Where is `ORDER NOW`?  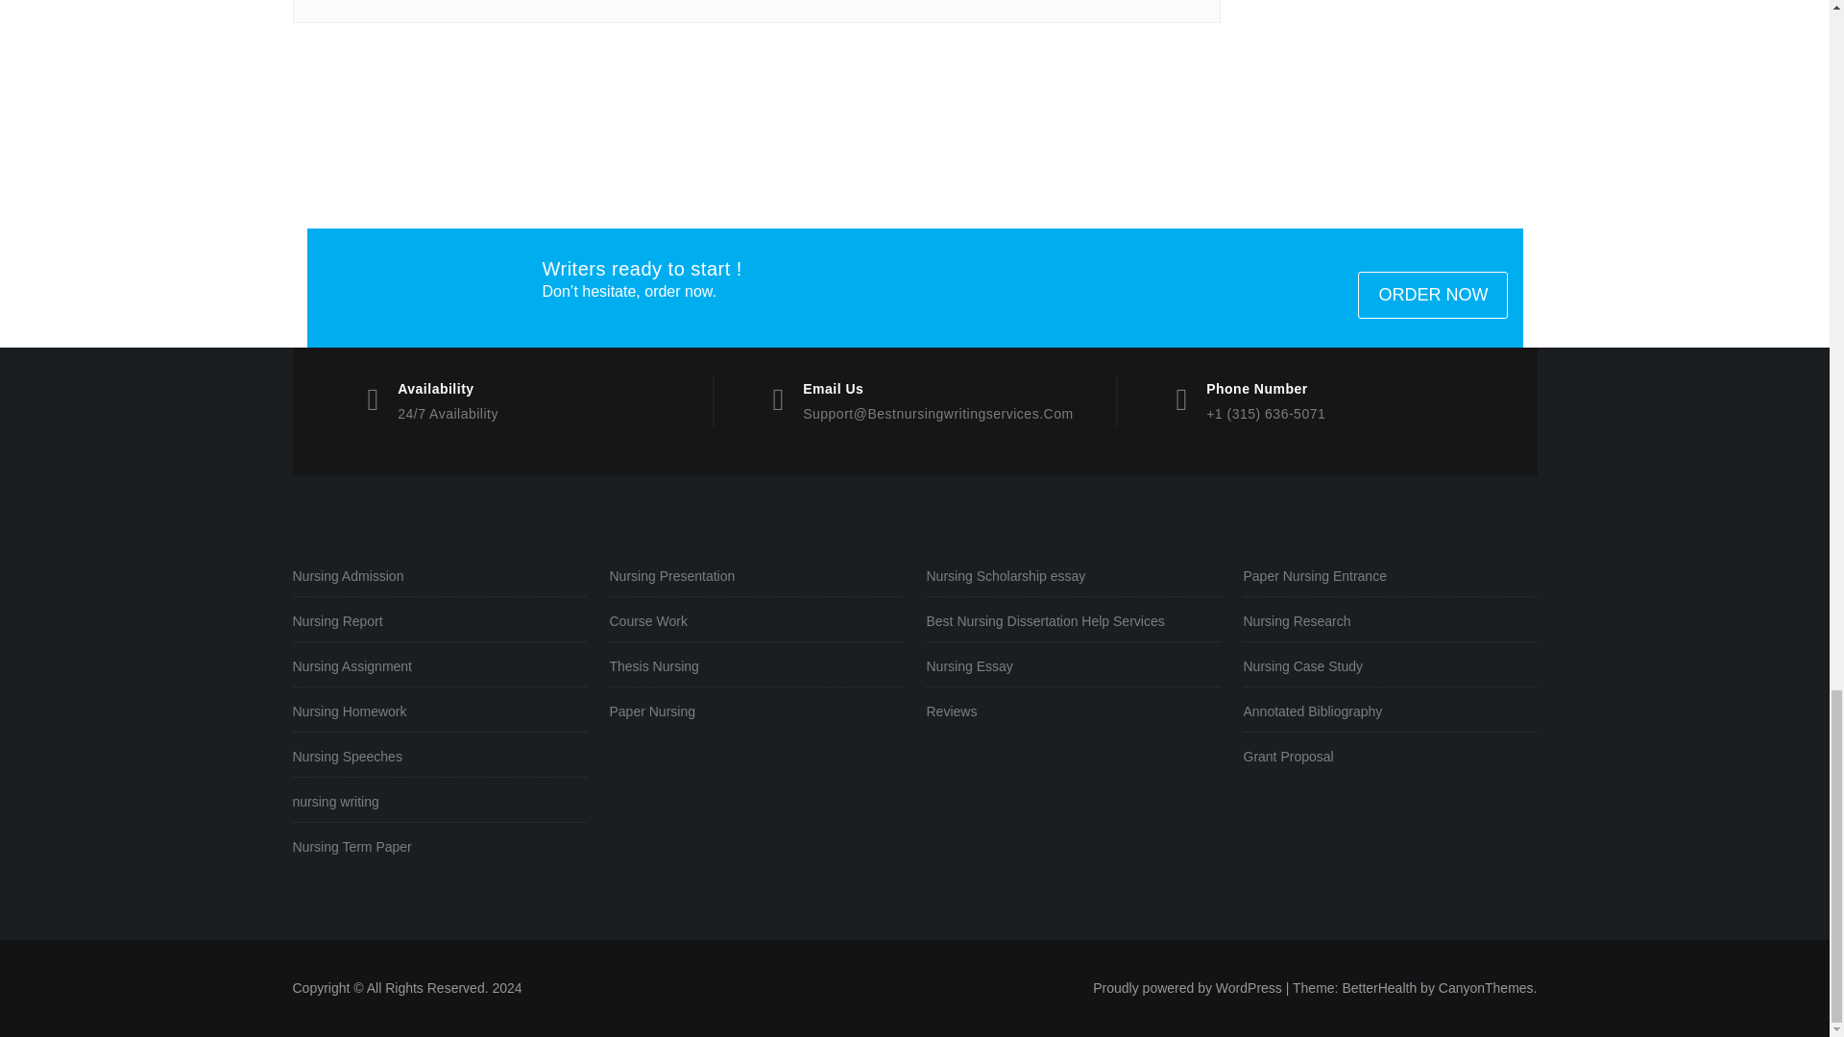 ORDER NOW is located at coordinates (1433, 294).